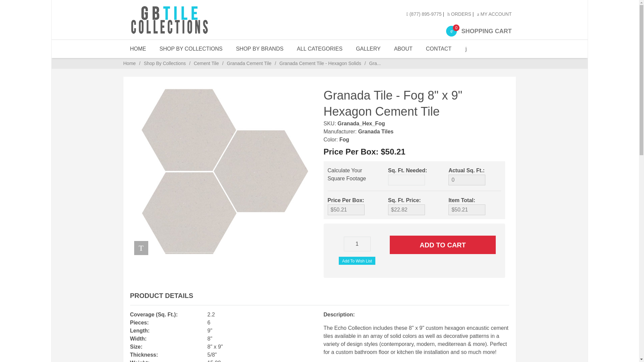  Describe the element at coordinates (494, 14) in the screenshot. I see `SHOP BY COLLECTIONS` at that location.